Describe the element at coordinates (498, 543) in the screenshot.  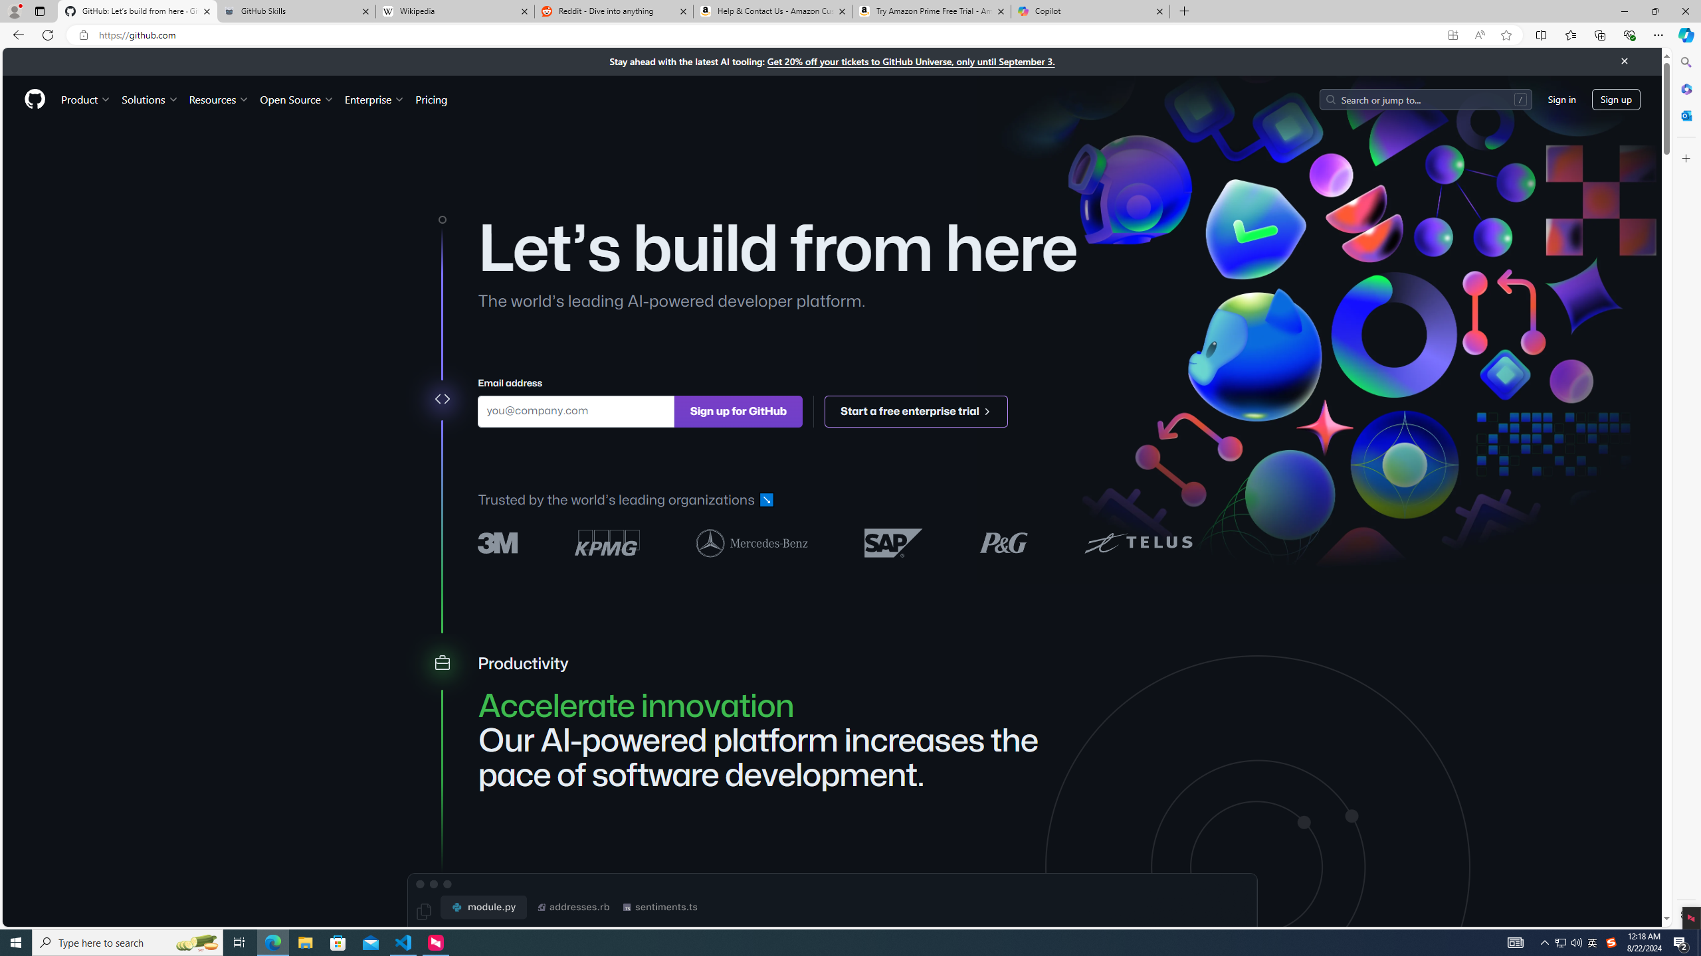
I see `3M logo` at that location.